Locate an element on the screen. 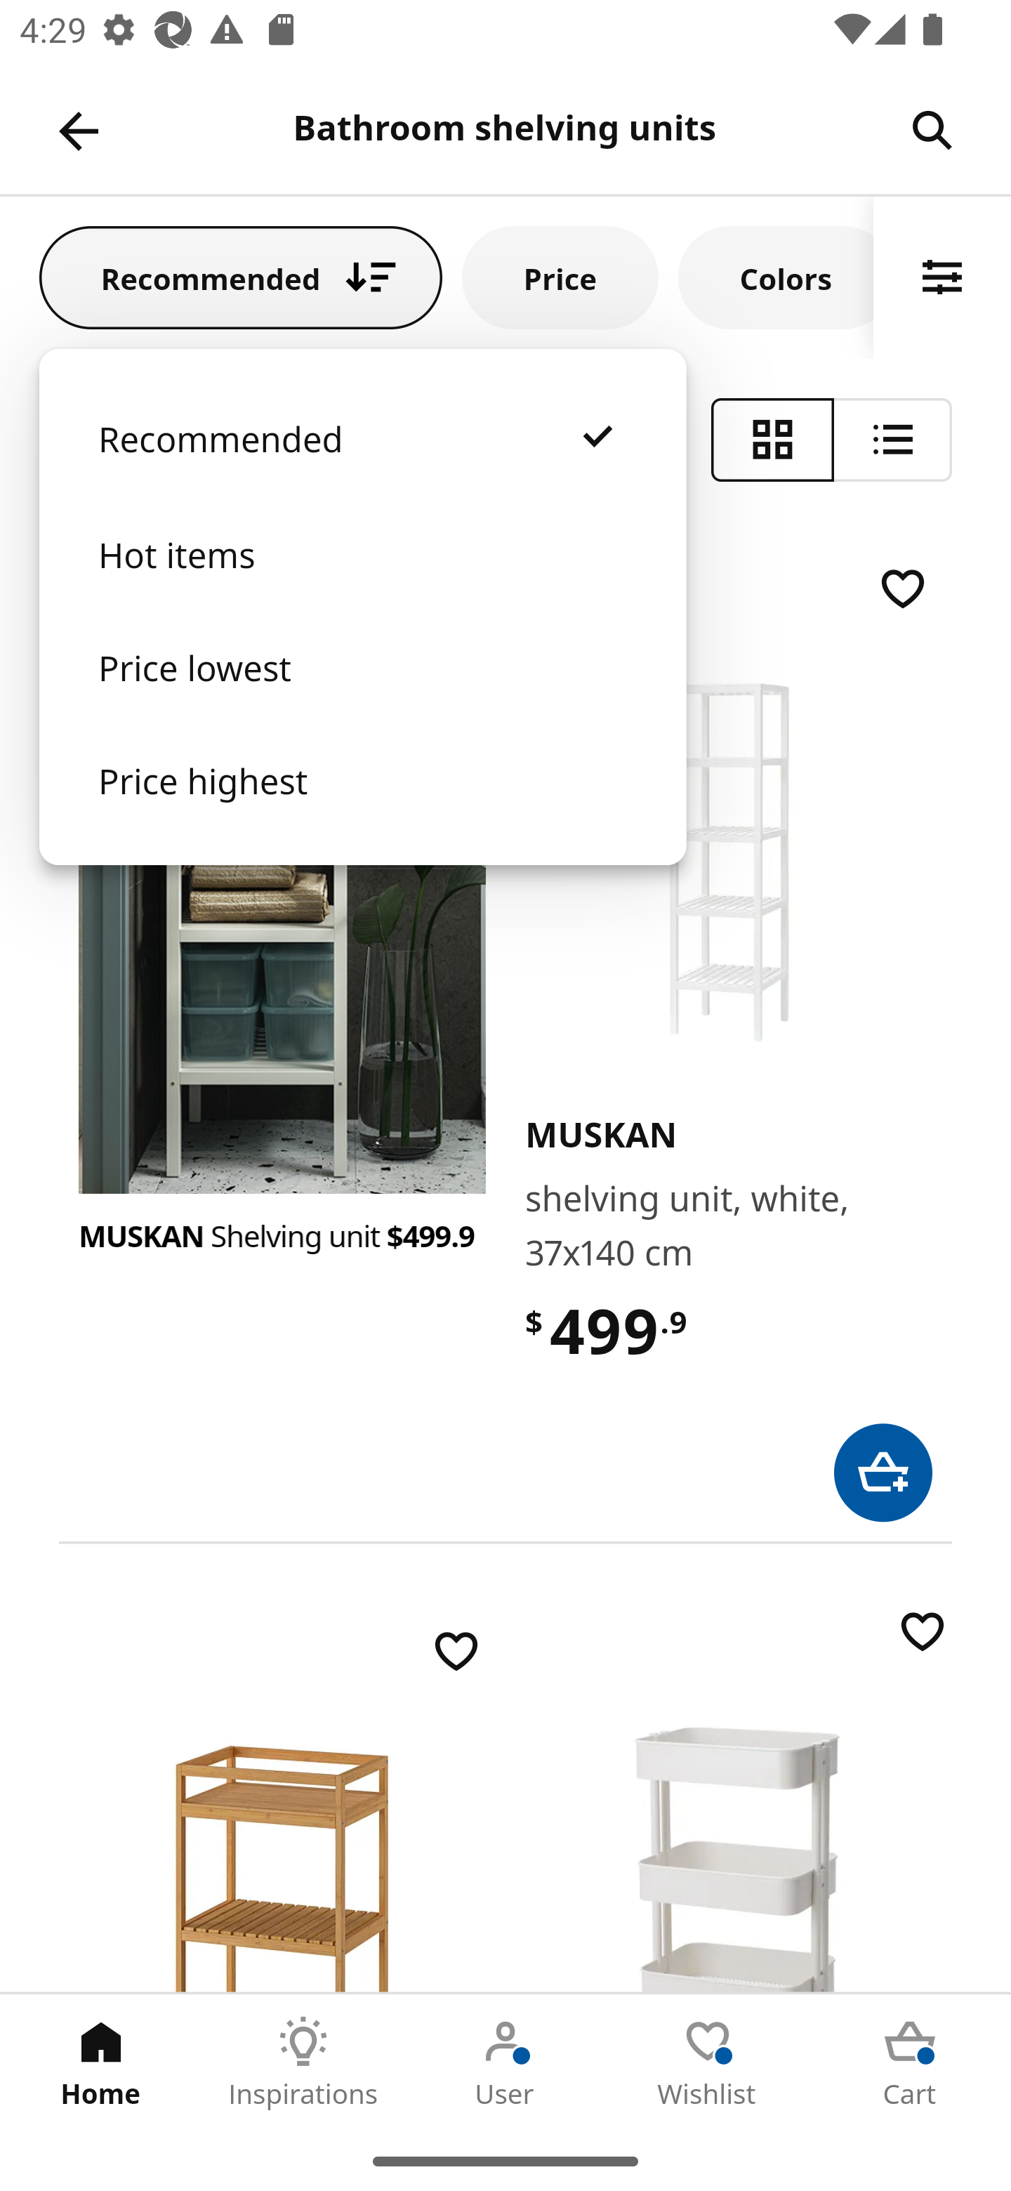  Price highest is located at coordinates (362, 808).